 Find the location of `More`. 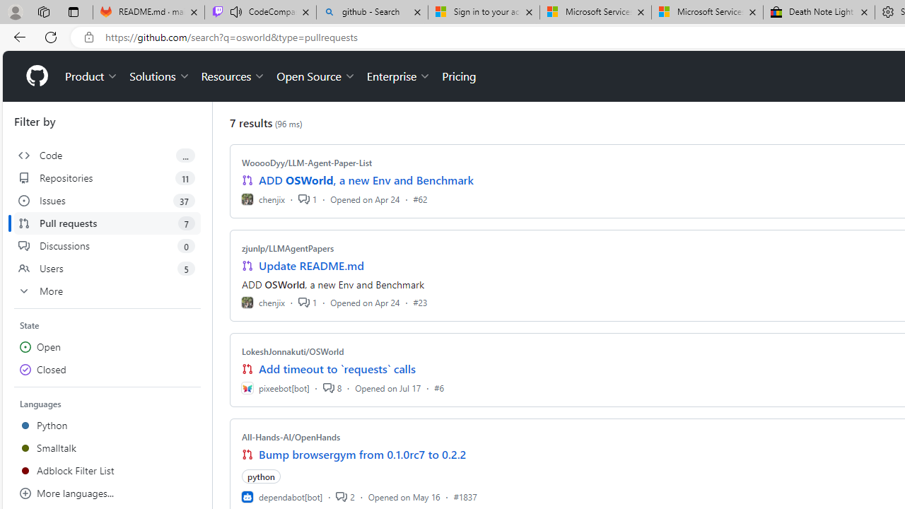

More is located at coordinates (107, 291).